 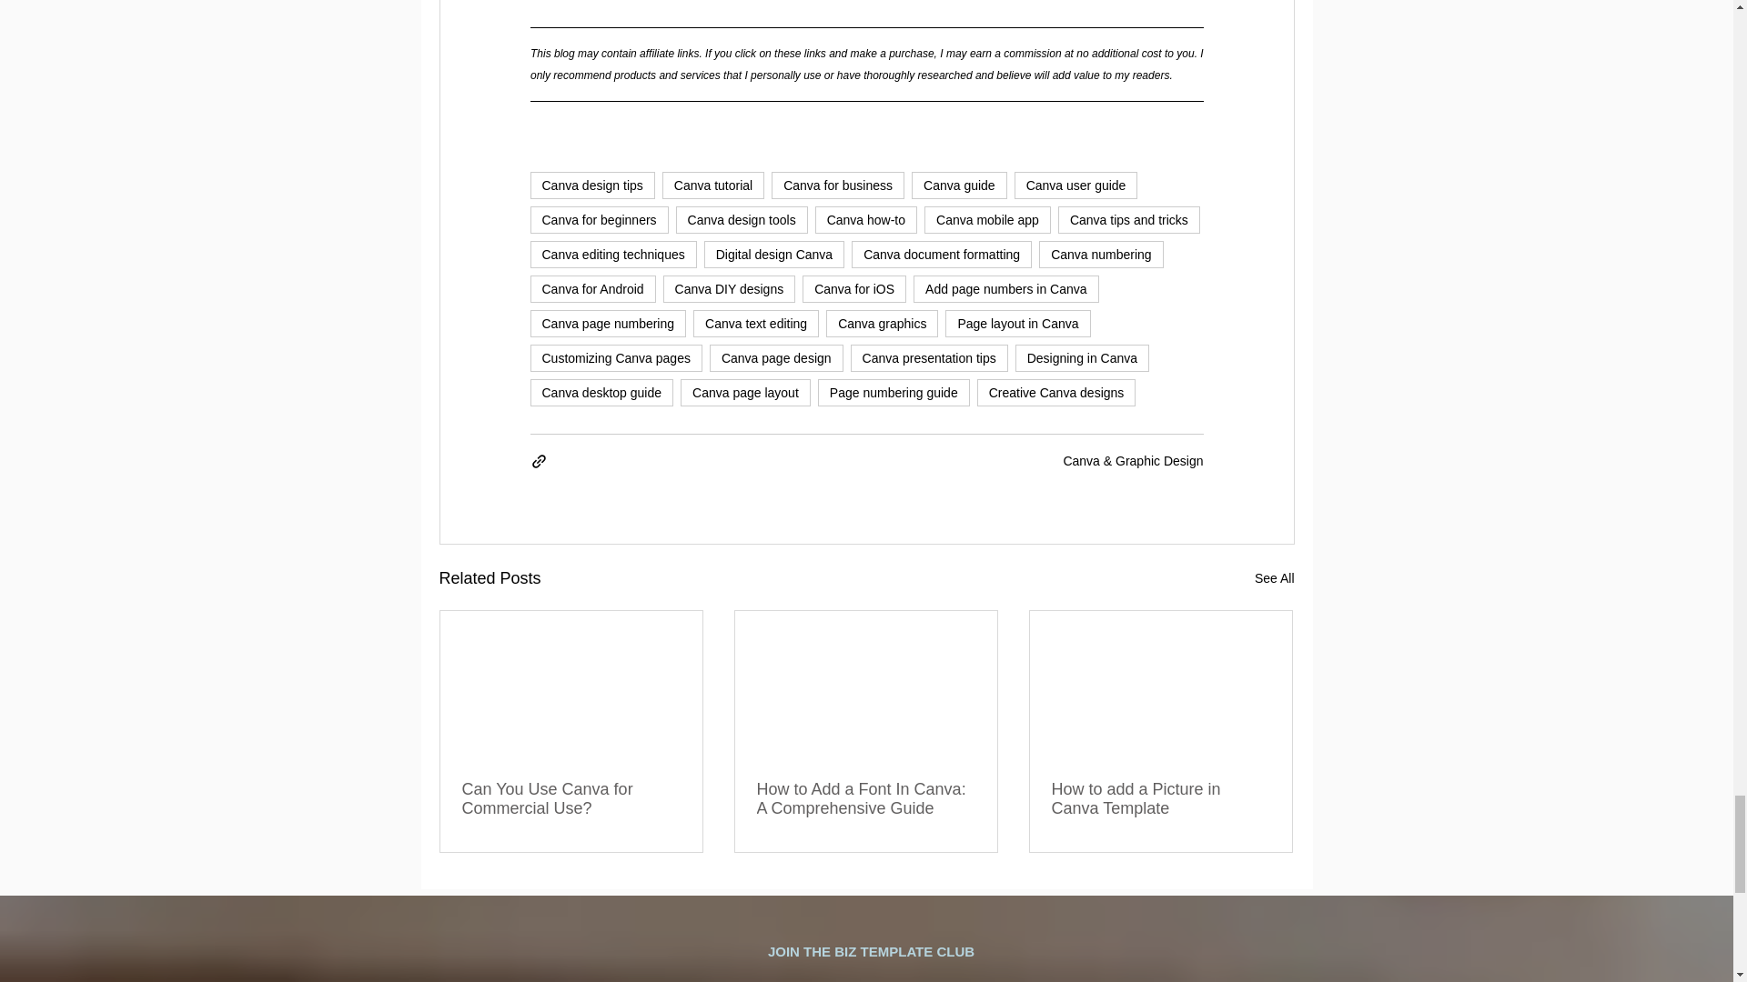 What do you see at coordinates (1129, 218) in the screenshot?
I see `Canva tips and tricks` at bounding box center [1129, 218].